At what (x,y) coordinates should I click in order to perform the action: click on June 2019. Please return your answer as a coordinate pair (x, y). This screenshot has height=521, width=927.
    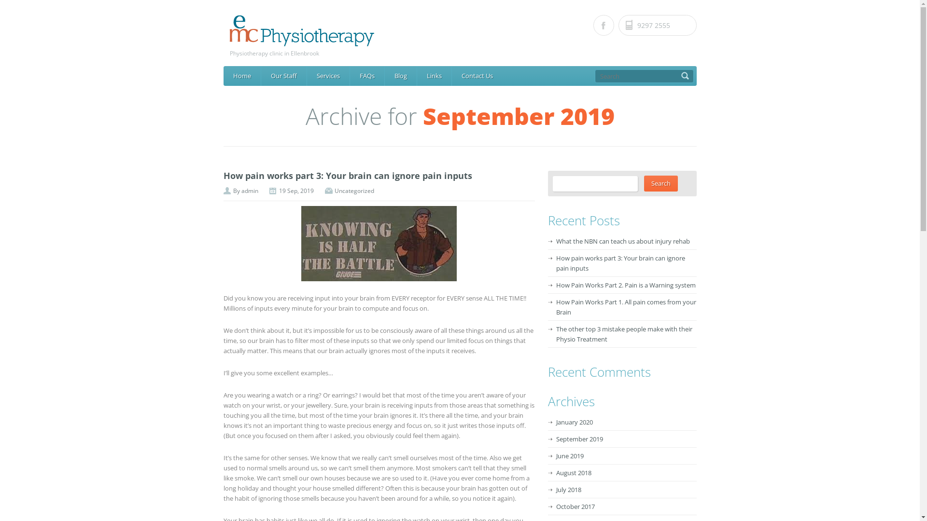
    Looking at the image, I should click on (570, 456).